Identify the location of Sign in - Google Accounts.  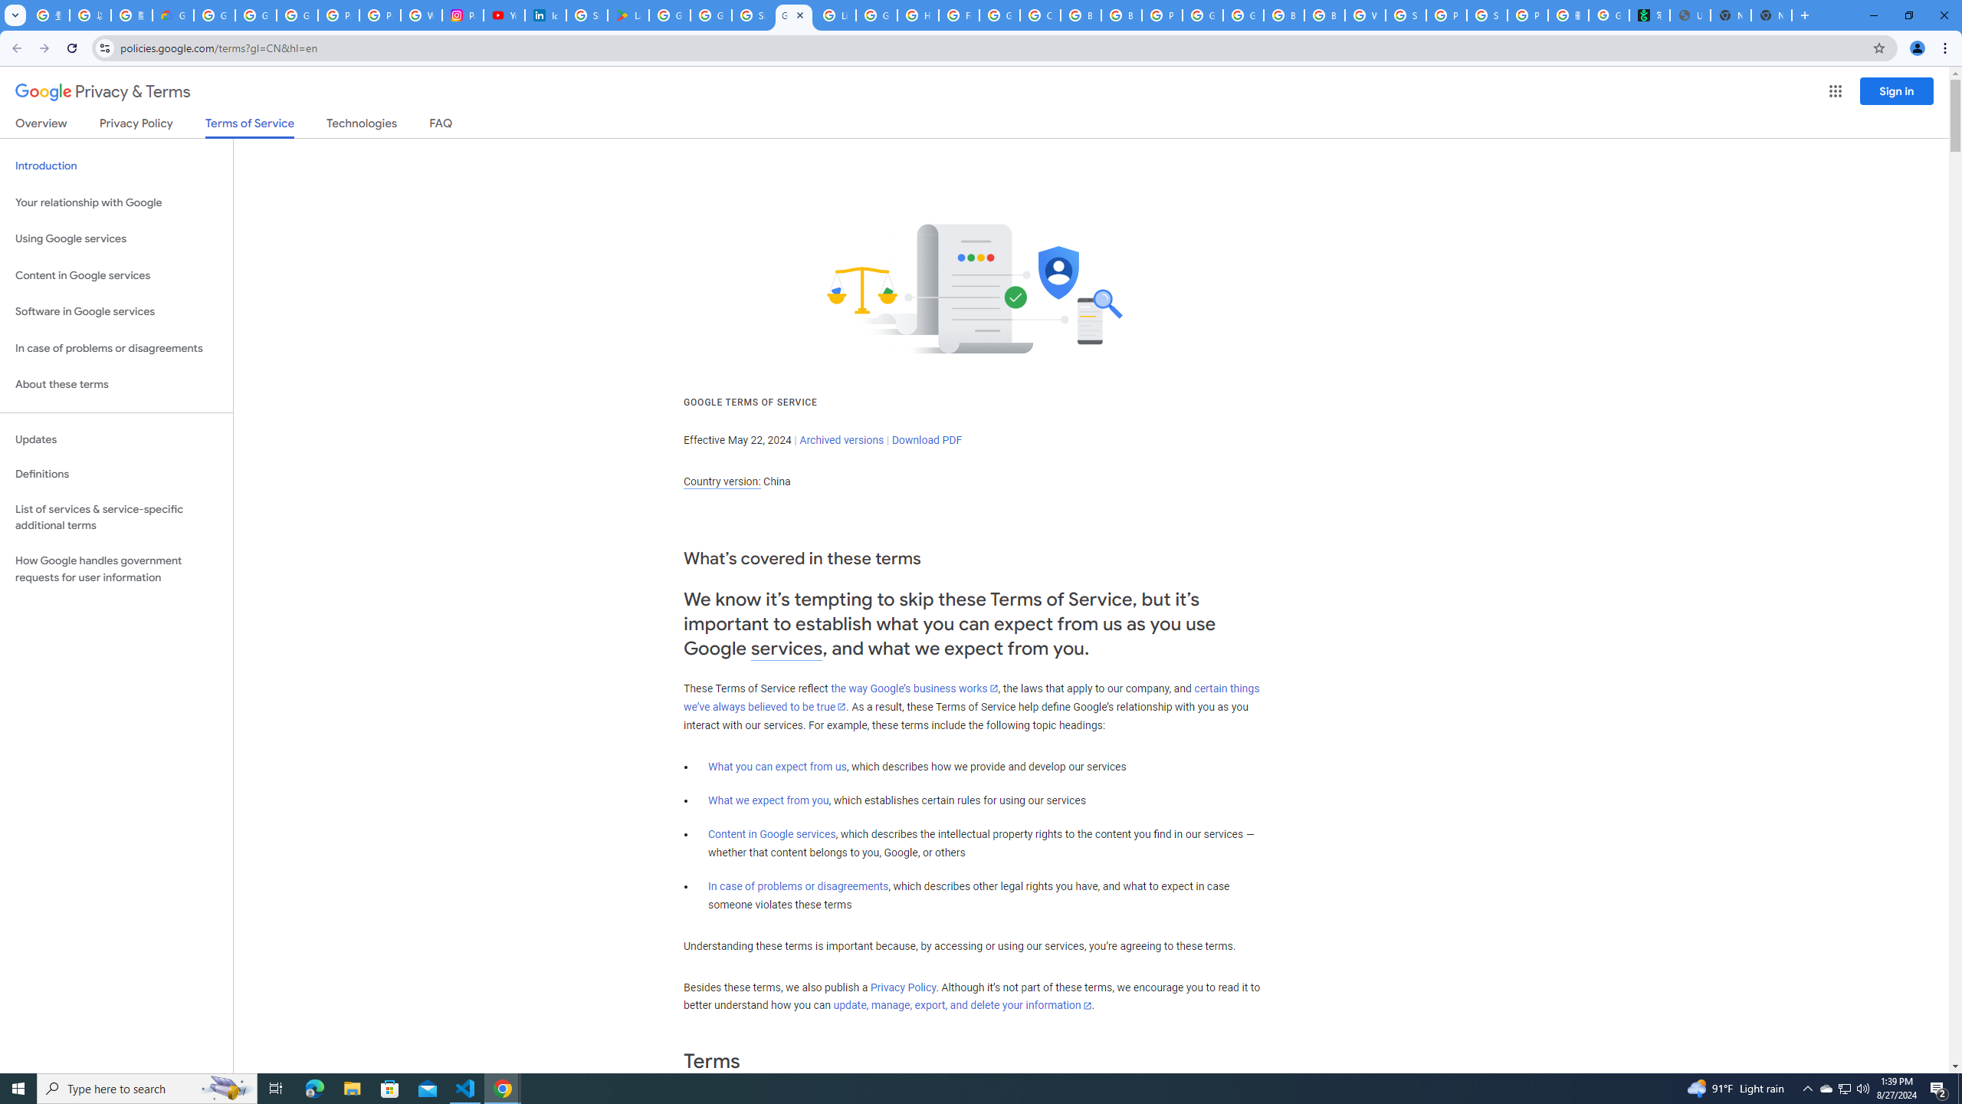
(586, 15).